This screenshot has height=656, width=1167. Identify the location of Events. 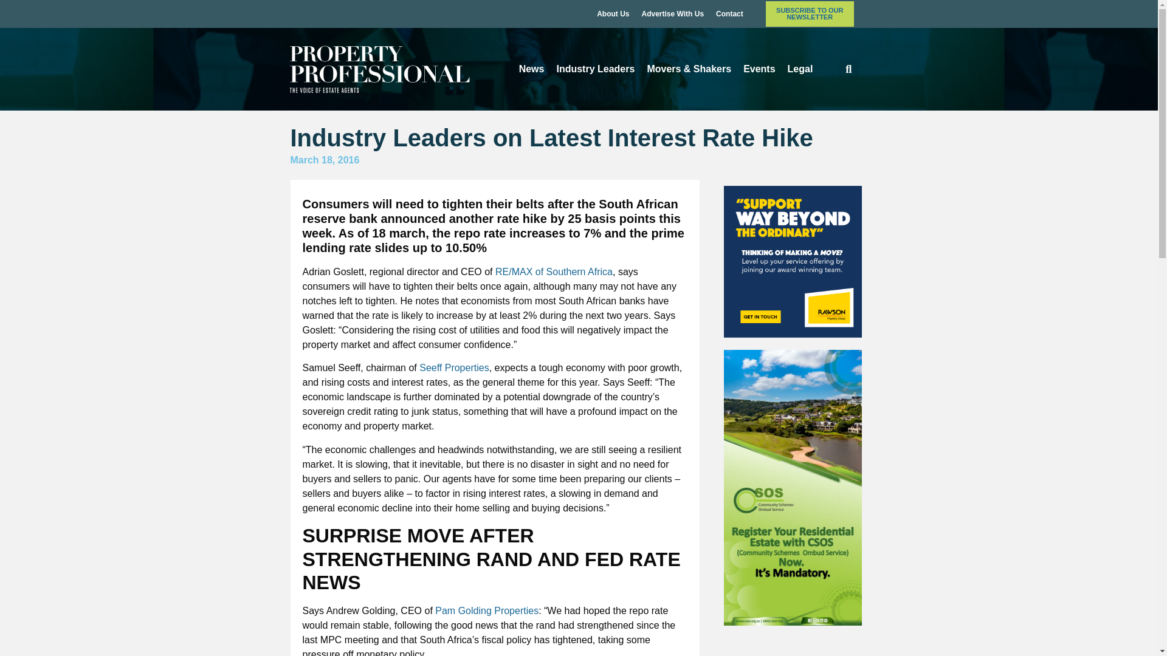
(759, 69).